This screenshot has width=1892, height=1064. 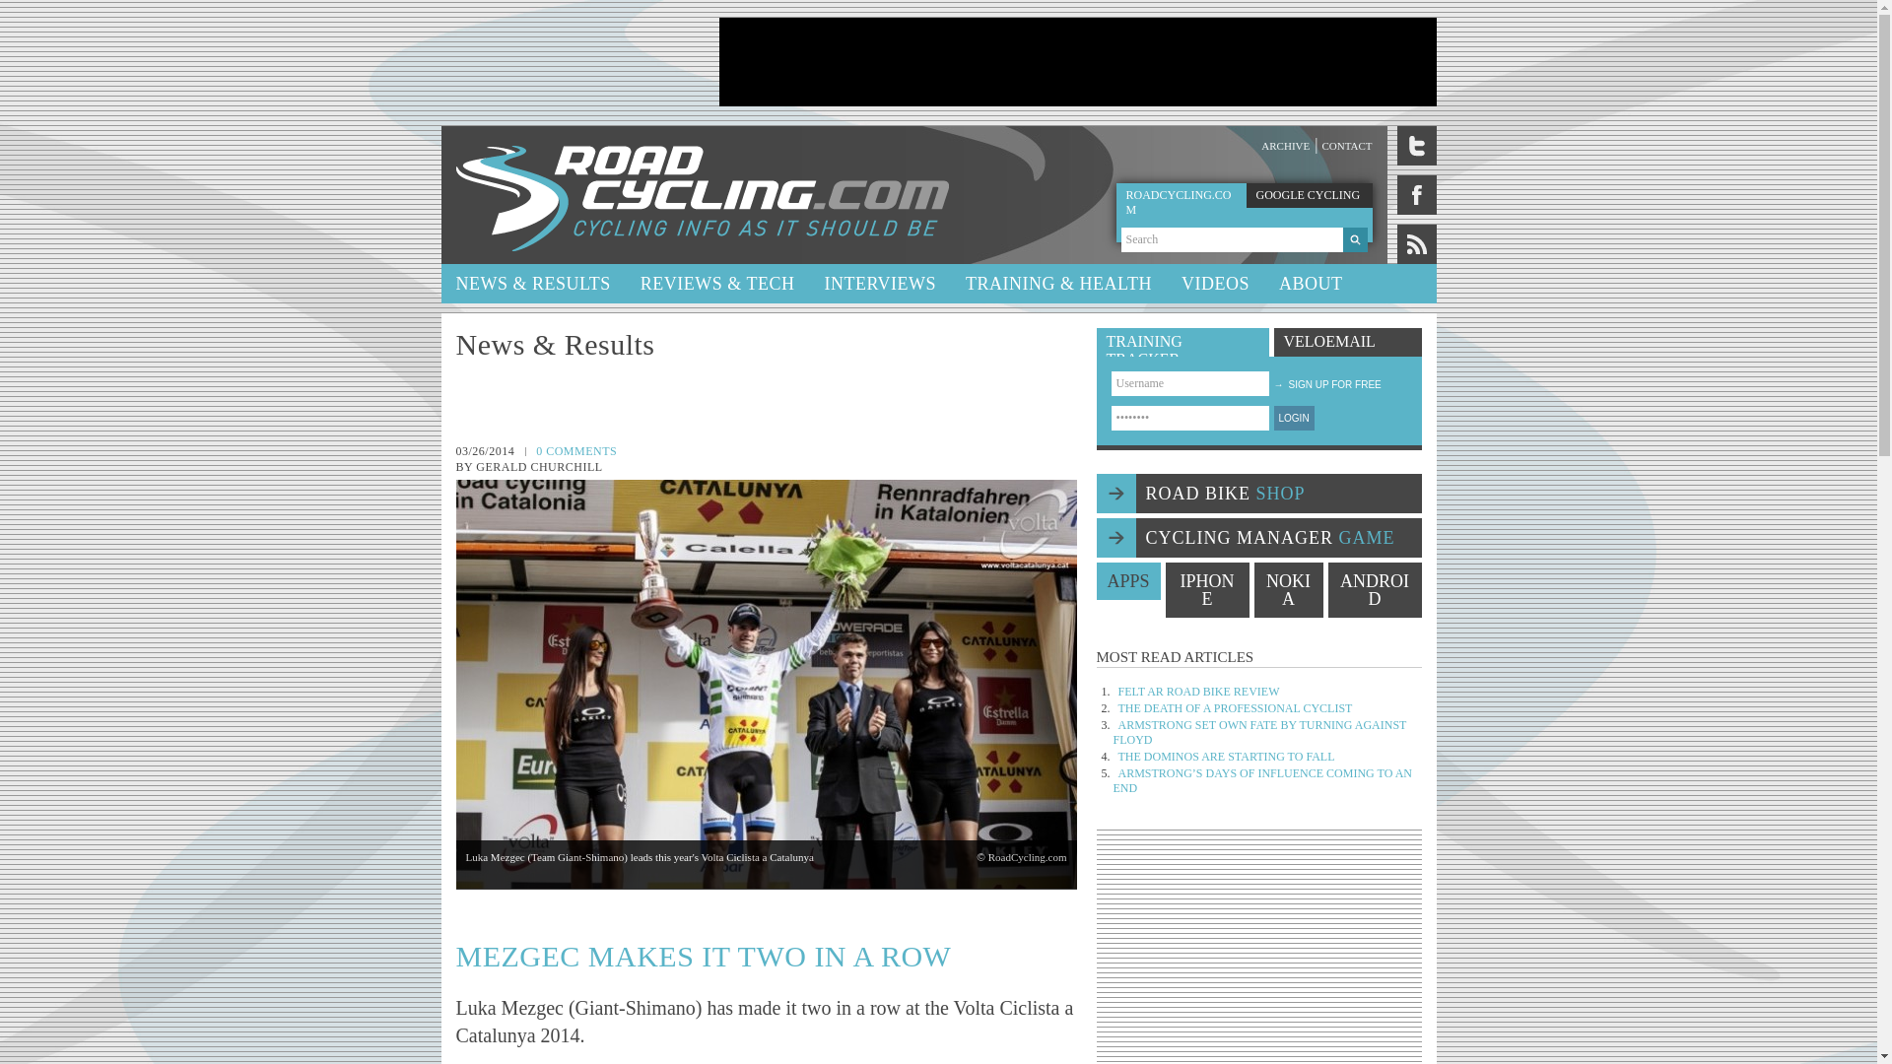 What do you see at coordinates (1311, 283) in the screenshot?
I see `ABOUT` at bounding box center [1311, 283].